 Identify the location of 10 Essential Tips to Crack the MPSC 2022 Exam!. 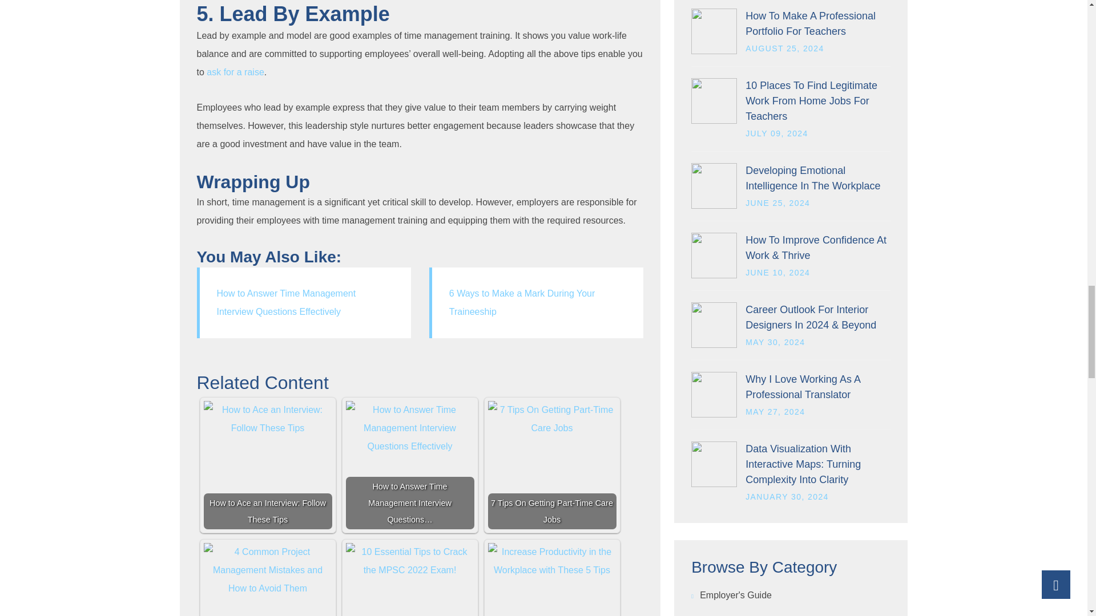
(410, 561).